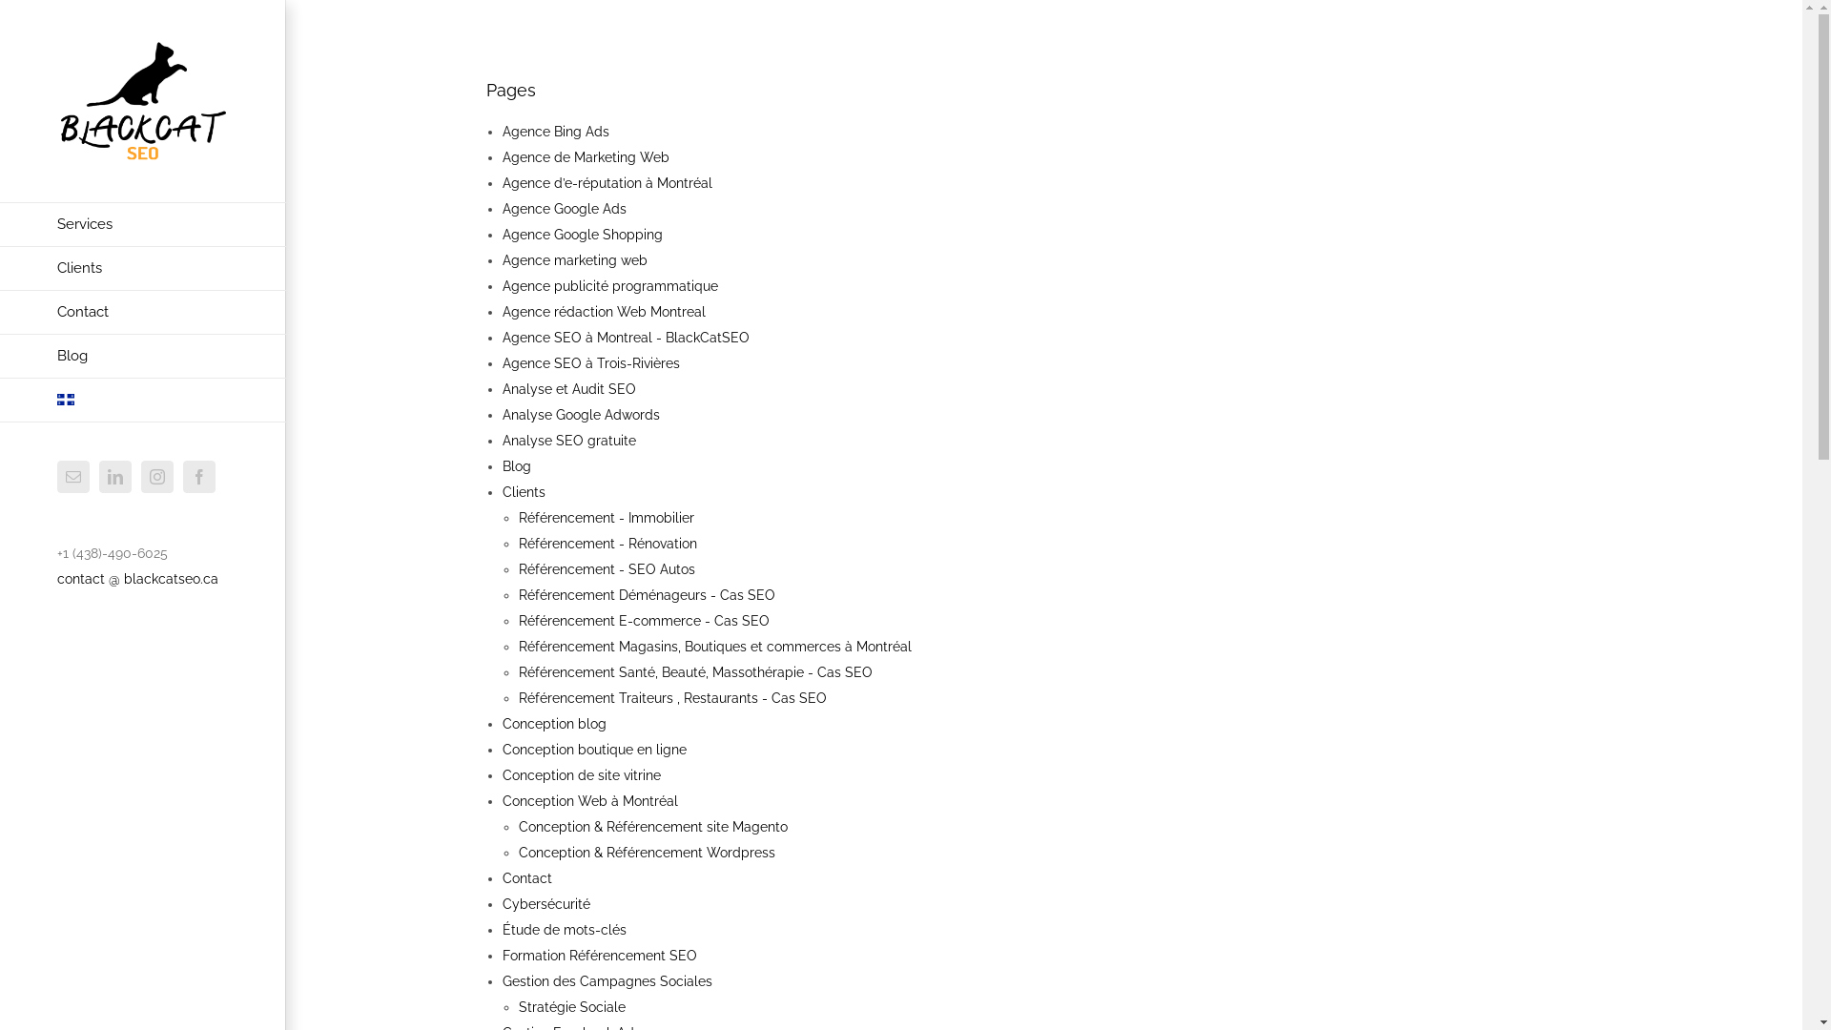 Image resolution: width=1831 pixels, height=1030 pixels. What do you see at coordinates (586, 157) in the screenshot?
I see `Agence de Marketing Web` at bounding box center [586, 157].